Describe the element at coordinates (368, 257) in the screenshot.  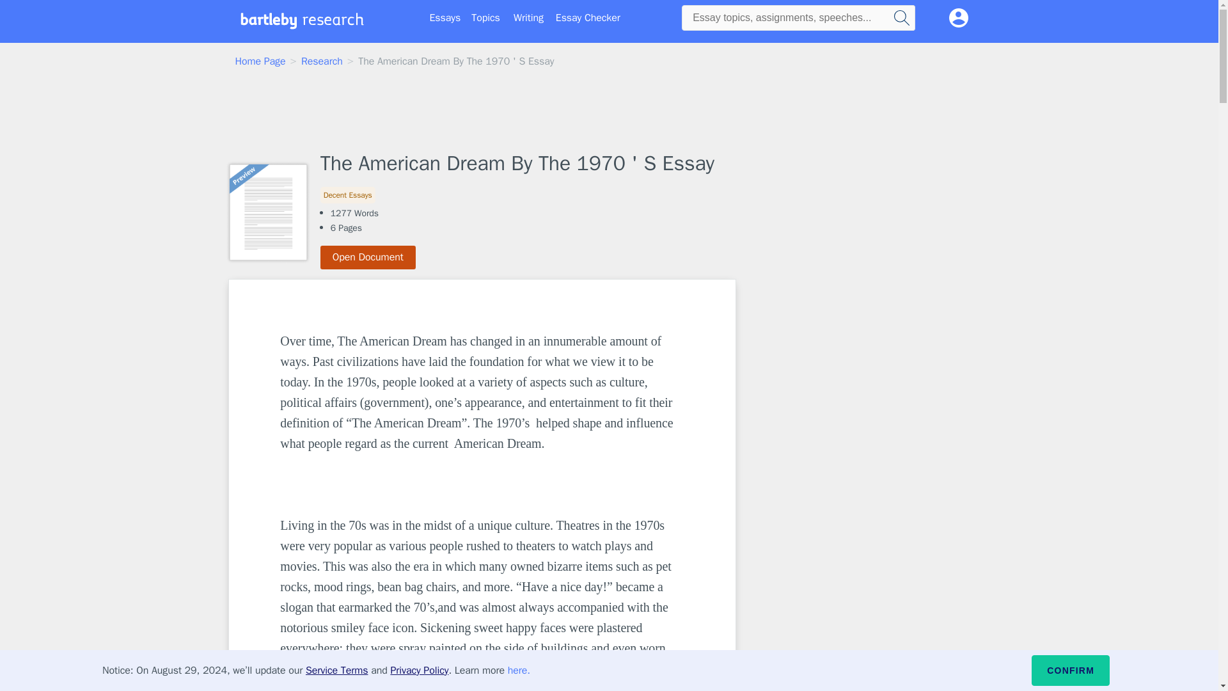
I see `Open Document` at that location.